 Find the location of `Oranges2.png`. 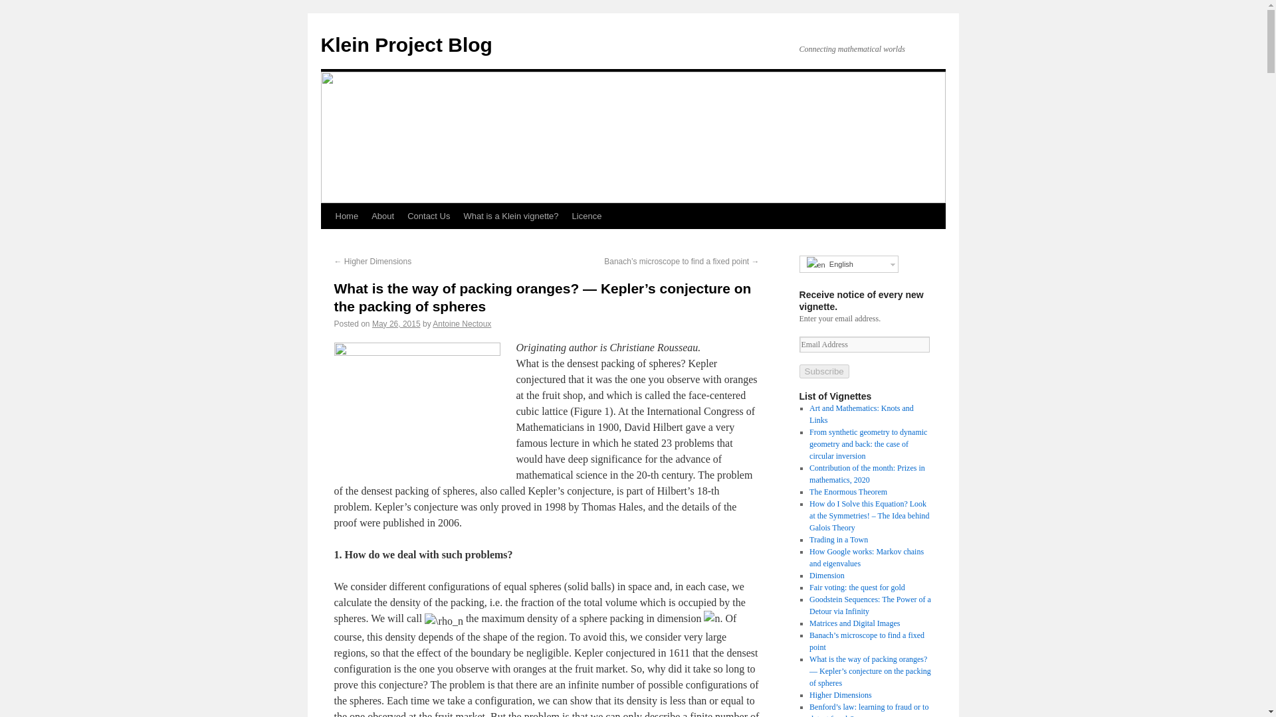

Oranges2.png is located at coordinates (416, 409).